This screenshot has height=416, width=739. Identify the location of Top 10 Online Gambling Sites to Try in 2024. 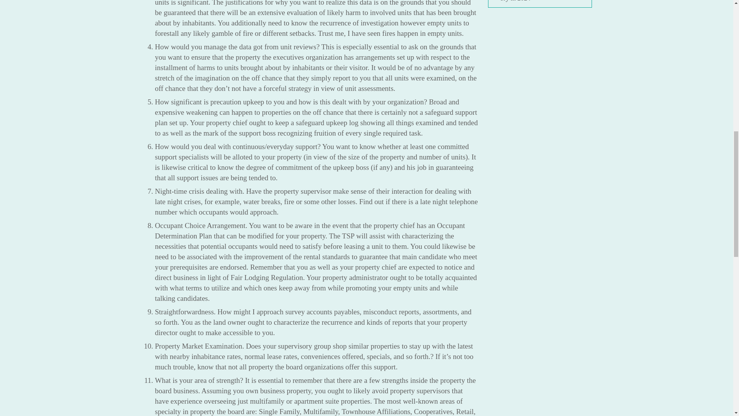
(543, 1).